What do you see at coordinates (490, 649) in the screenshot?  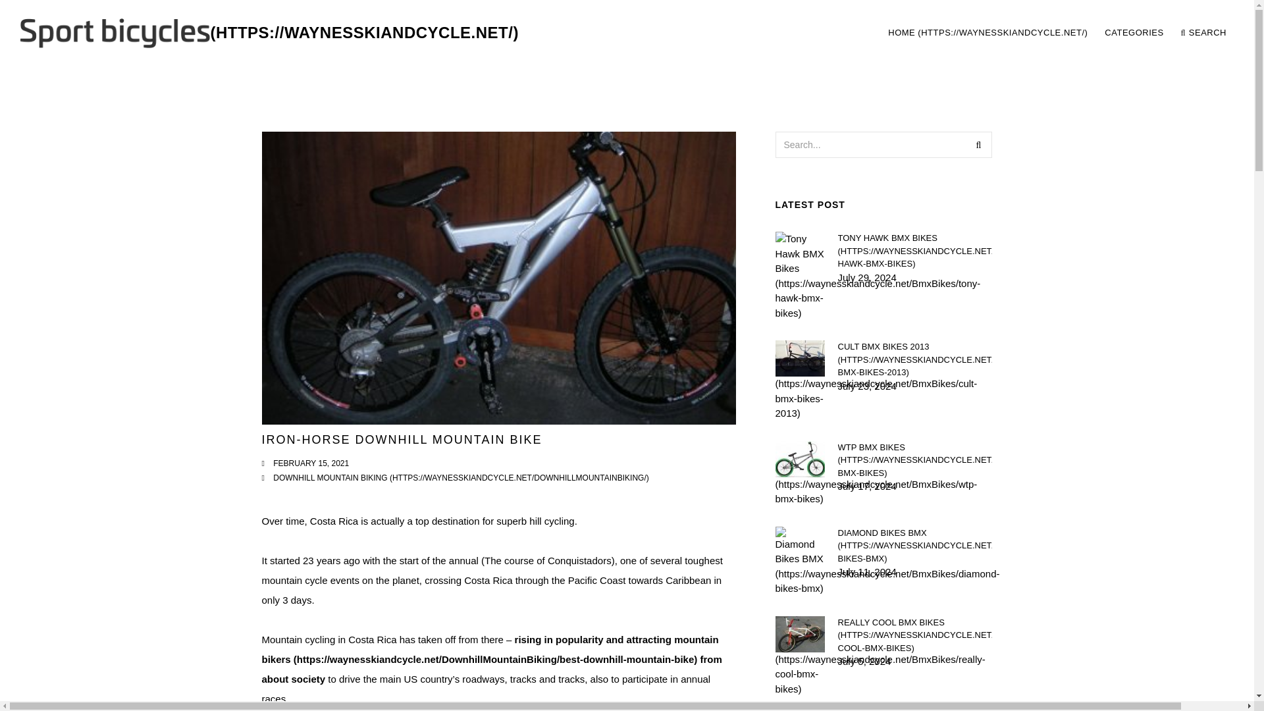 I see `Best downhill Mountain bike` at bounding box center [490, 649].